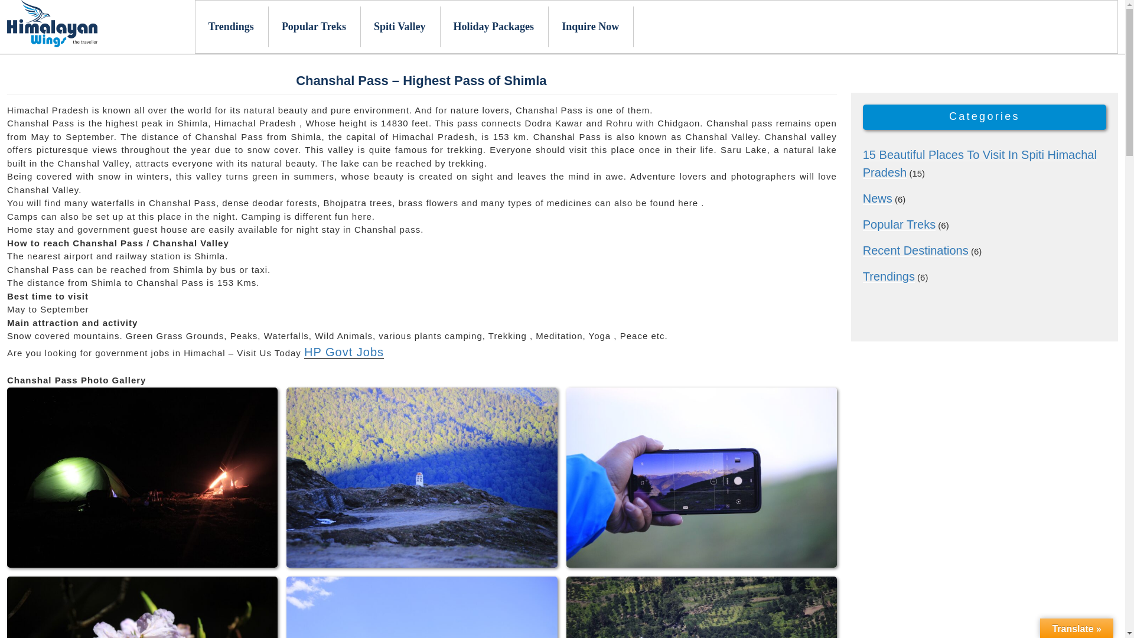 This screenshot has width=1134, height=638. Describe the element at coordinates (979, 163) in the screenshot. I see `15 Beautiful Places To Visit In Spiti Himachal Pradesh` at that location.